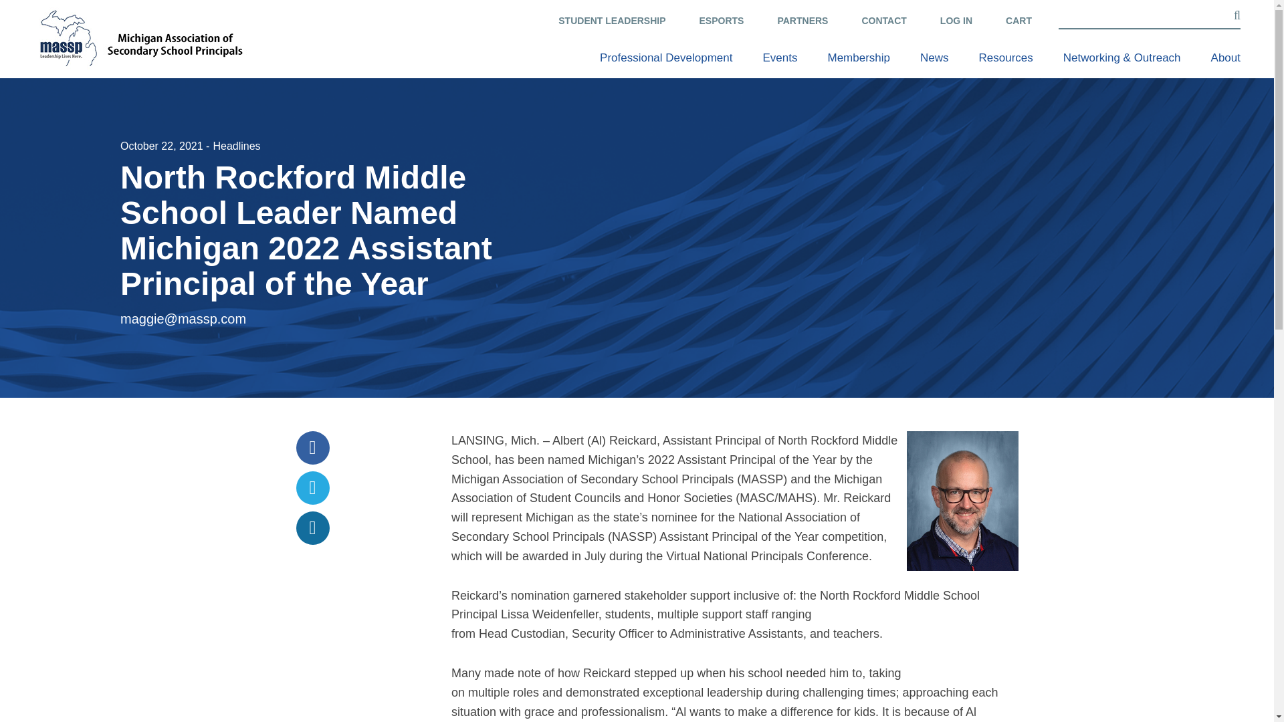 The width and height of the screenshot is (1284, 722). What do you see at coordinates (31, 9) in the screenshot?
I see `Search` at bounding box center [31, 9].